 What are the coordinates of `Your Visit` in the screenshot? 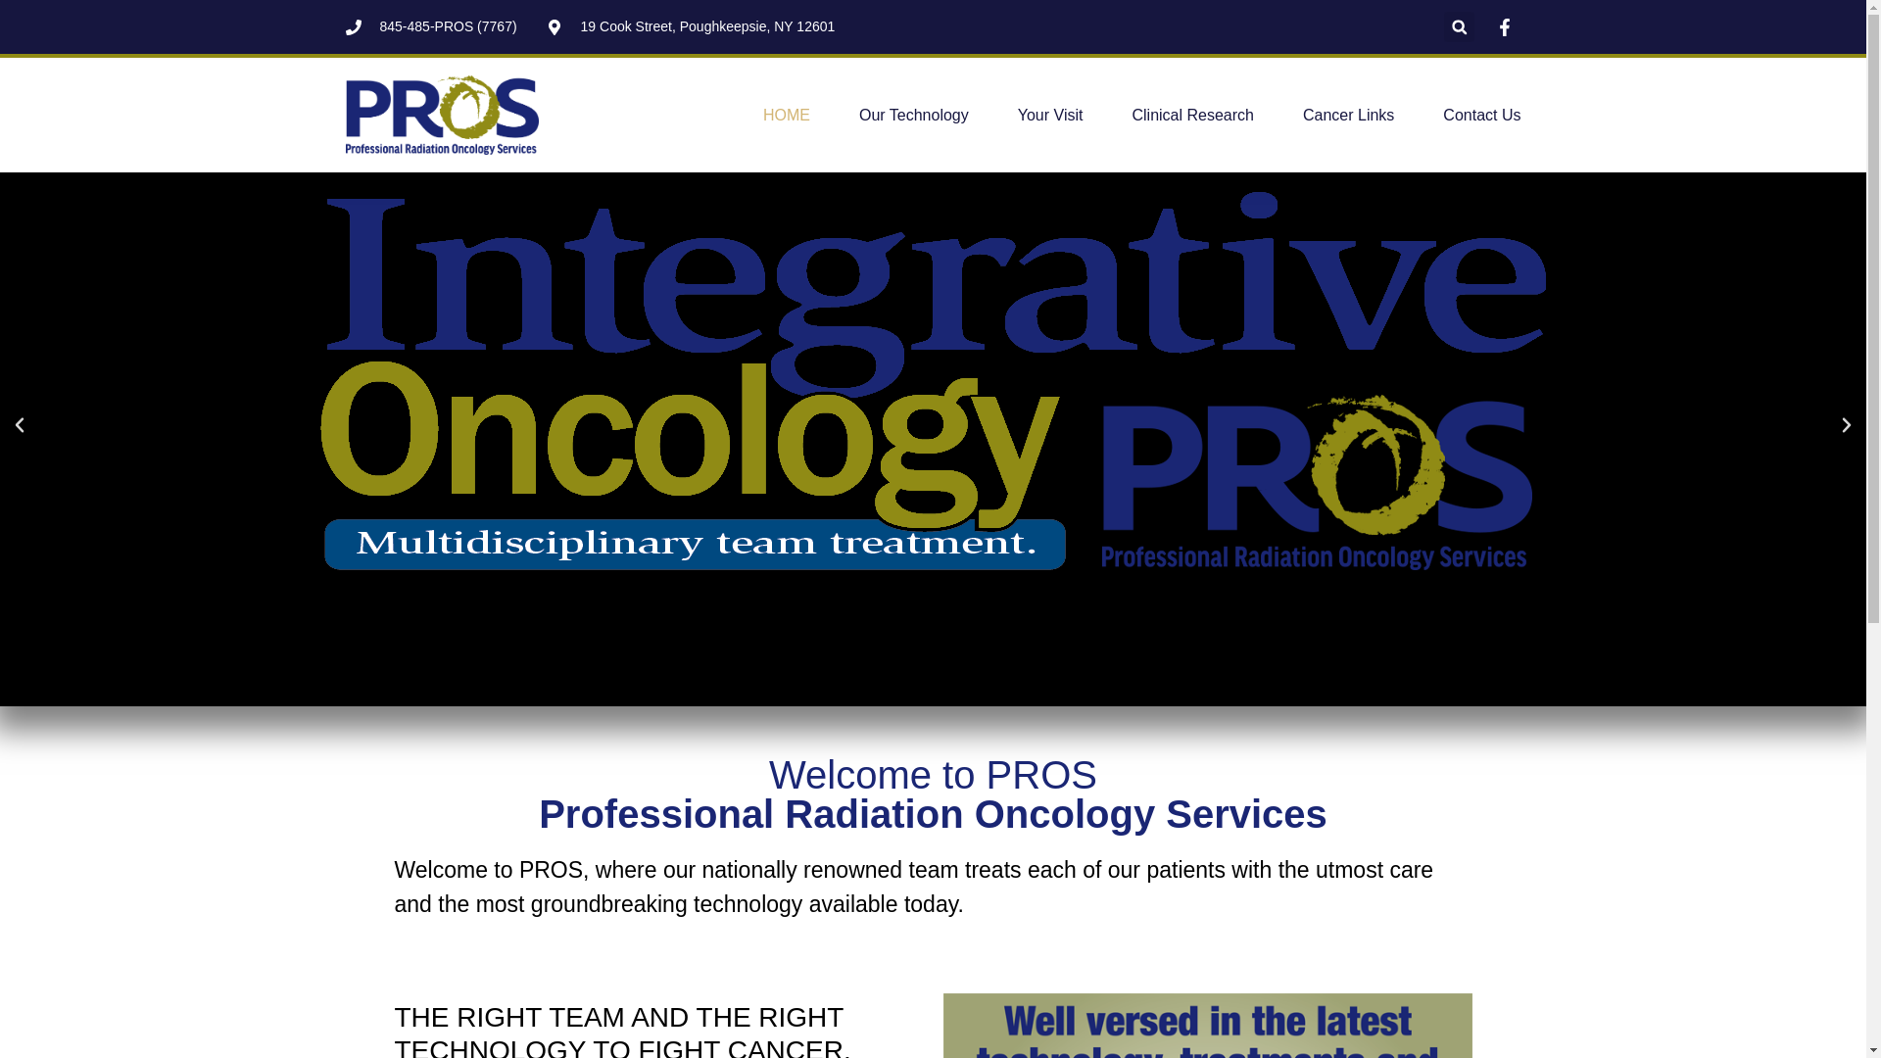 It's located at (1050, 114).